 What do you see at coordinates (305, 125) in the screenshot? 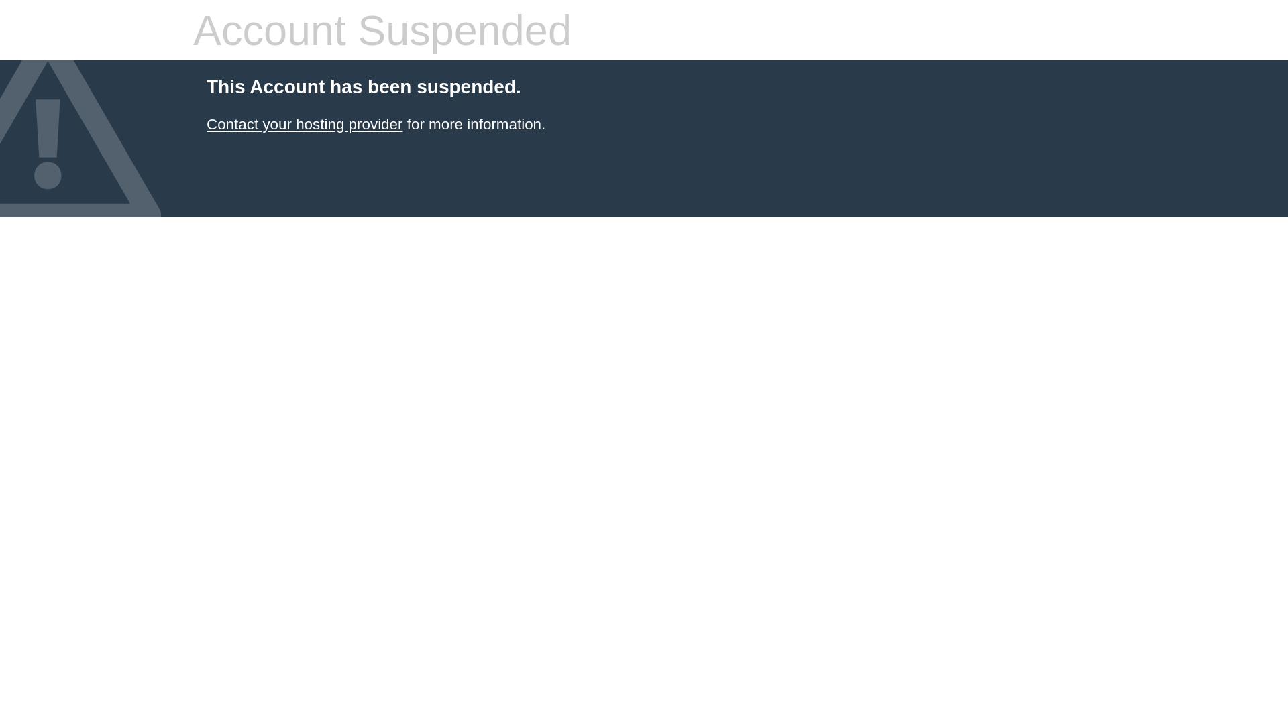
I see `Contact your hosting provider` at bounding box center [305, 125].